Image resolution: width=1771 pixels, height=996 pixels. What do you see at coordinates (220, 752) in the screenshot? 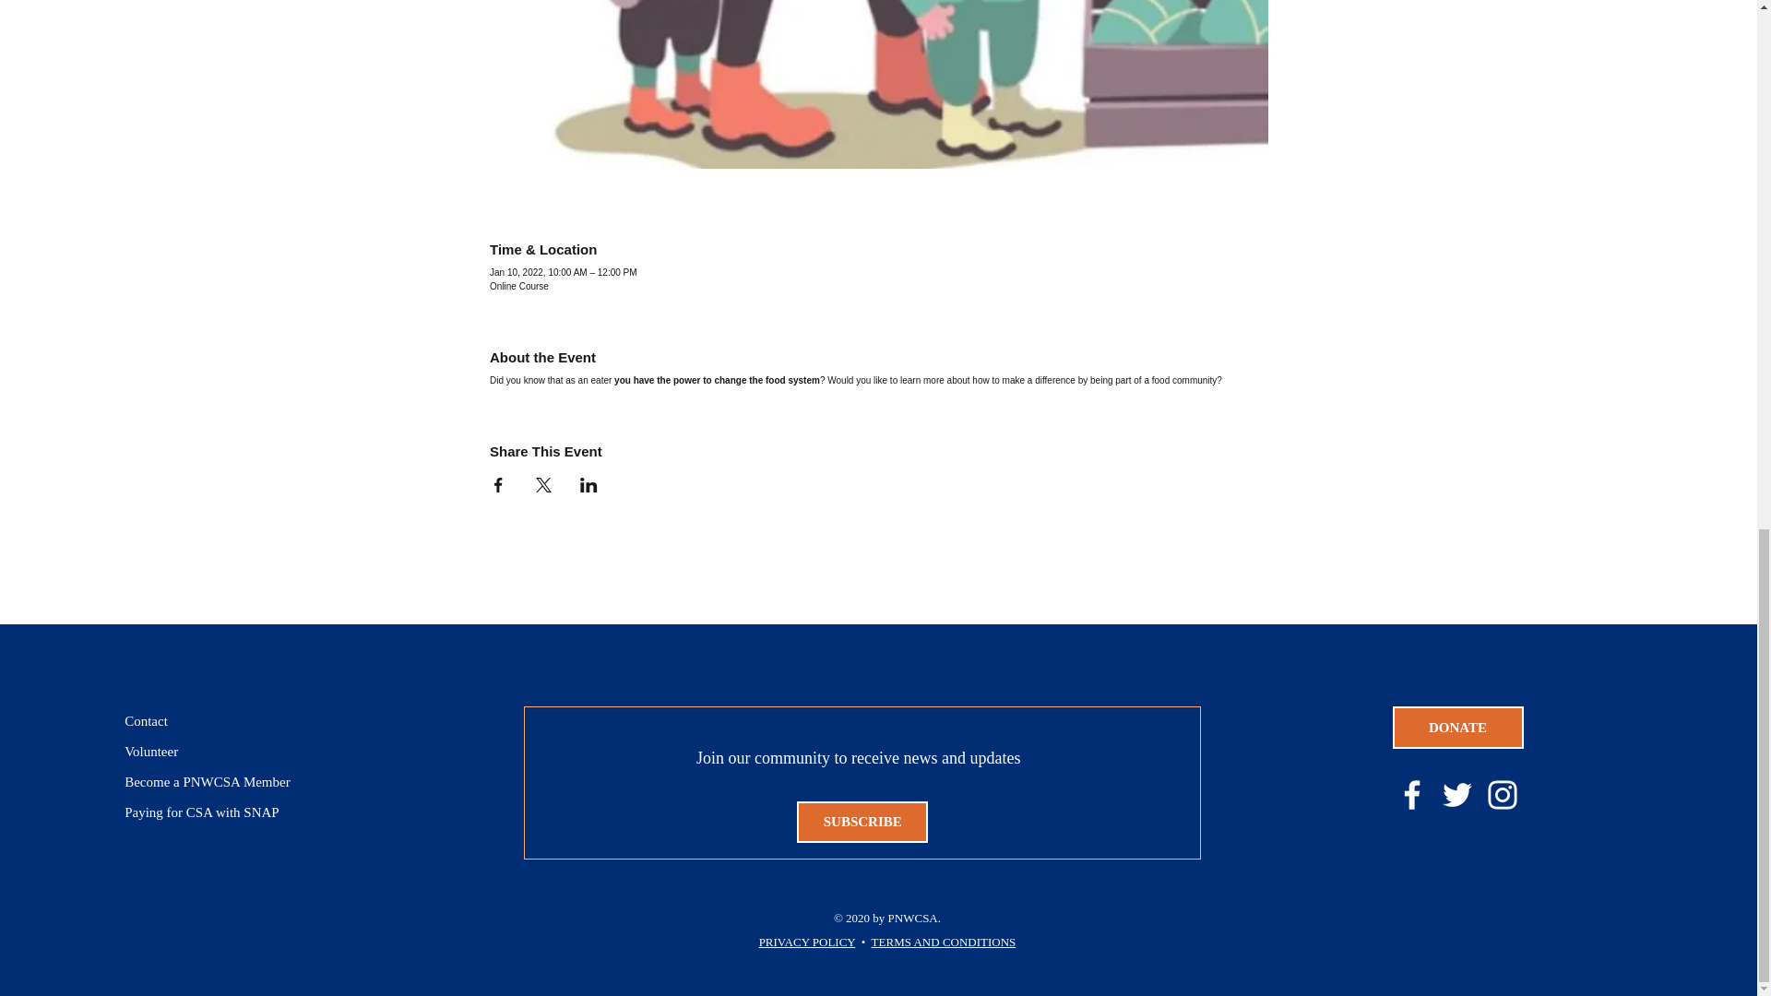
I see `Volunteer` at bounding box center [220, 752].